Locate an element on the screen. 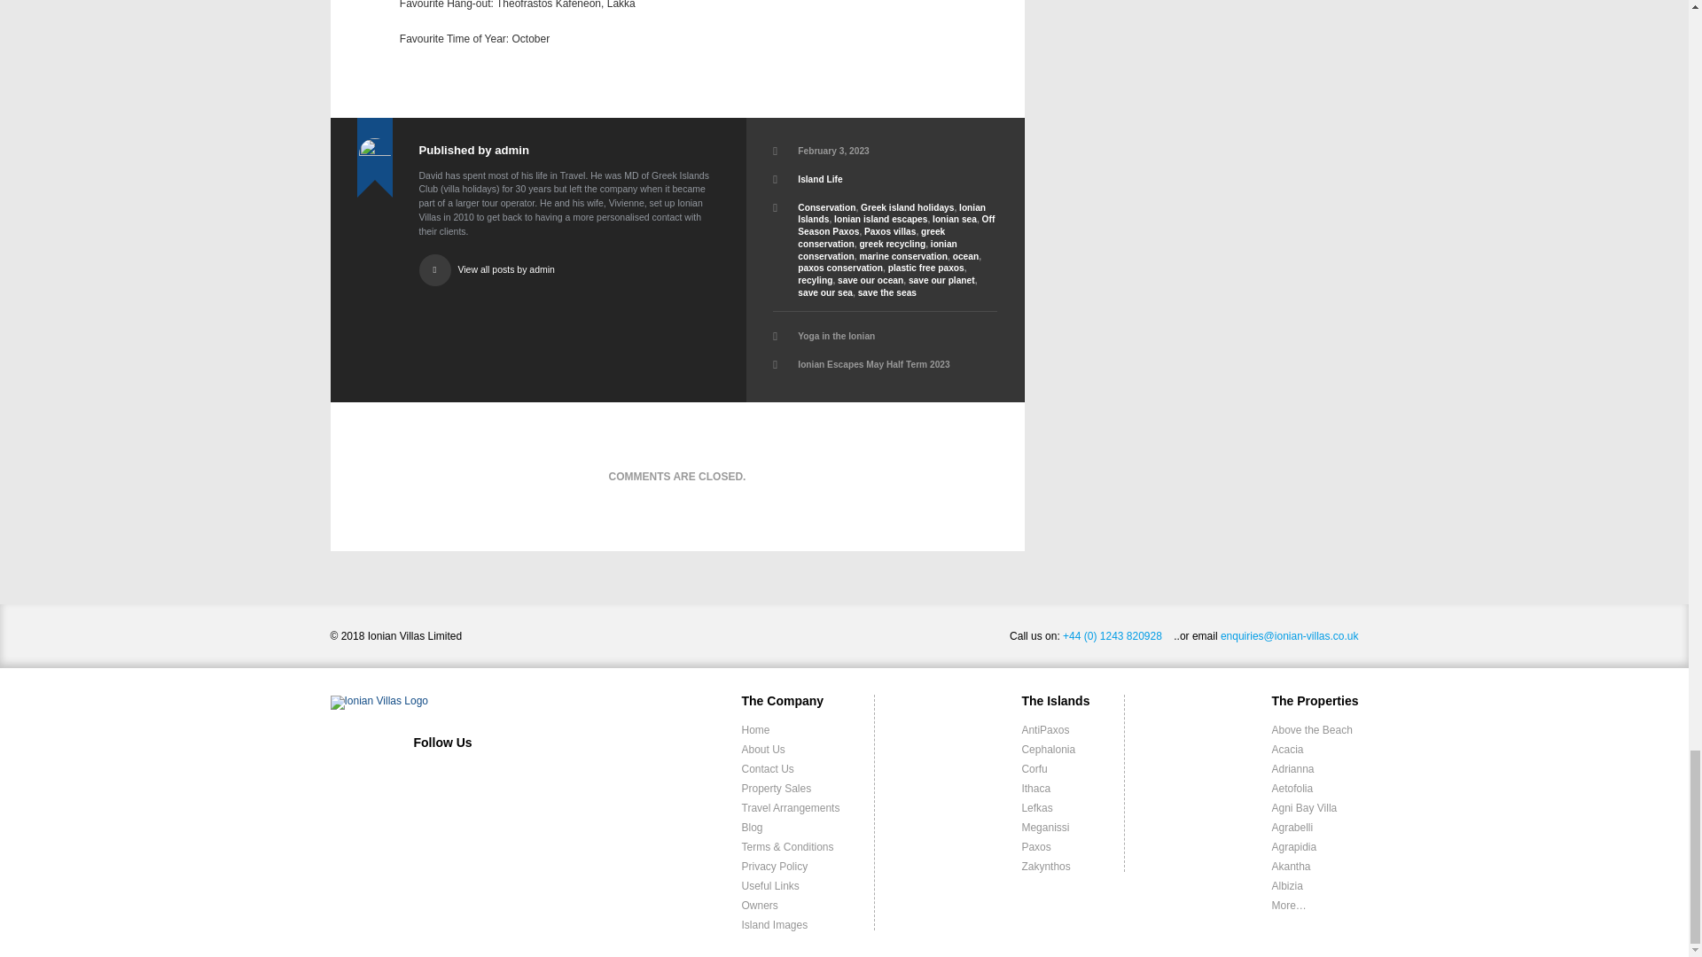 The height and width of the screenshot is (957, 1702). Island Life is located at coordinates (820, 179).